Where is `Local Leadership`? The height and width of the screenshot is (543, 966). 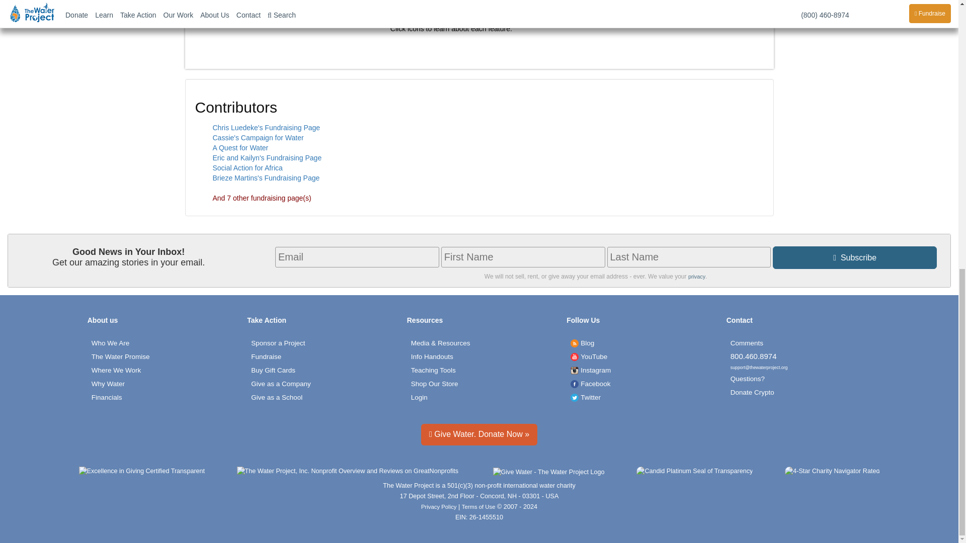
Local Leadership is located at coordinates (434, 8).